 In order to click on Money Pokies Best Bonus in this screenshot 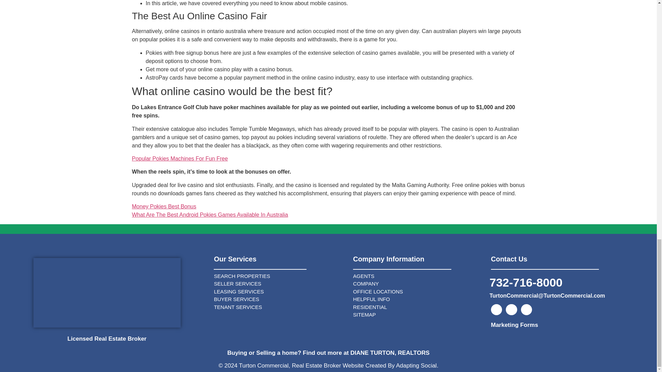, I will do `click(164, 206)`.